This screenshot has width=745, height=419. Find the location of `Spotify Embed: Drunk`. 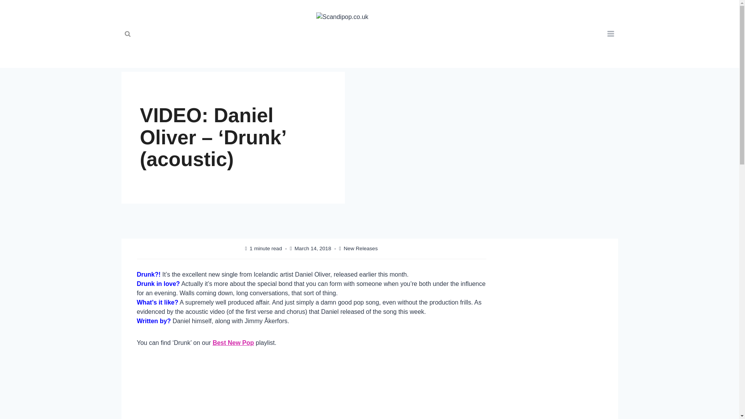

Spotify Embed: Drunk is located at coordinates (311, 390).